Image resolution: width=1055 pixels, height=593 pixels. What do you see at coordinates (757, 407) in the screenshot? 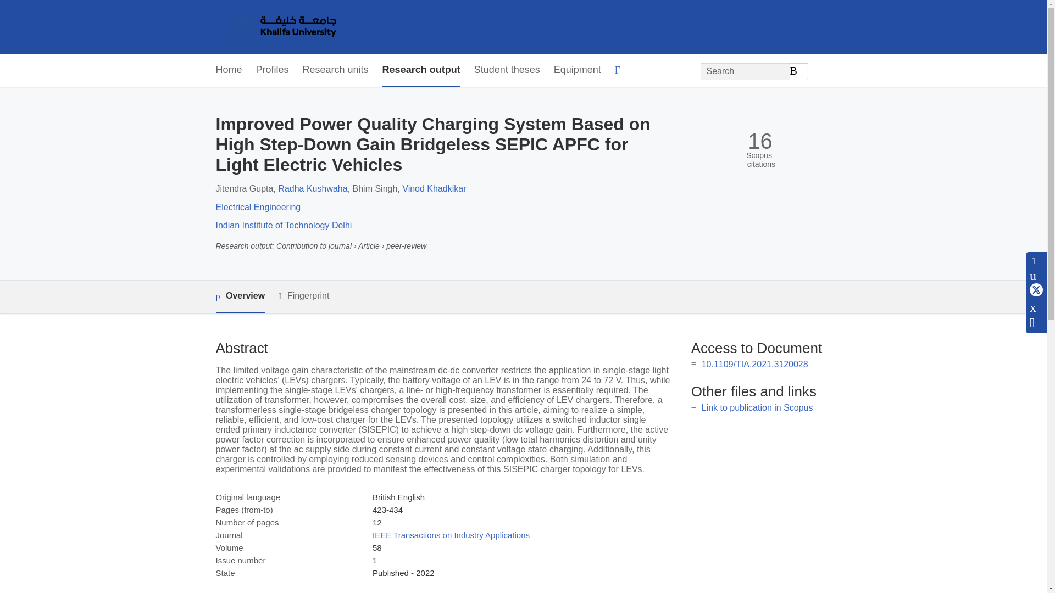
I see `Link to publication in Scopus` at bounding box center [757, 407].